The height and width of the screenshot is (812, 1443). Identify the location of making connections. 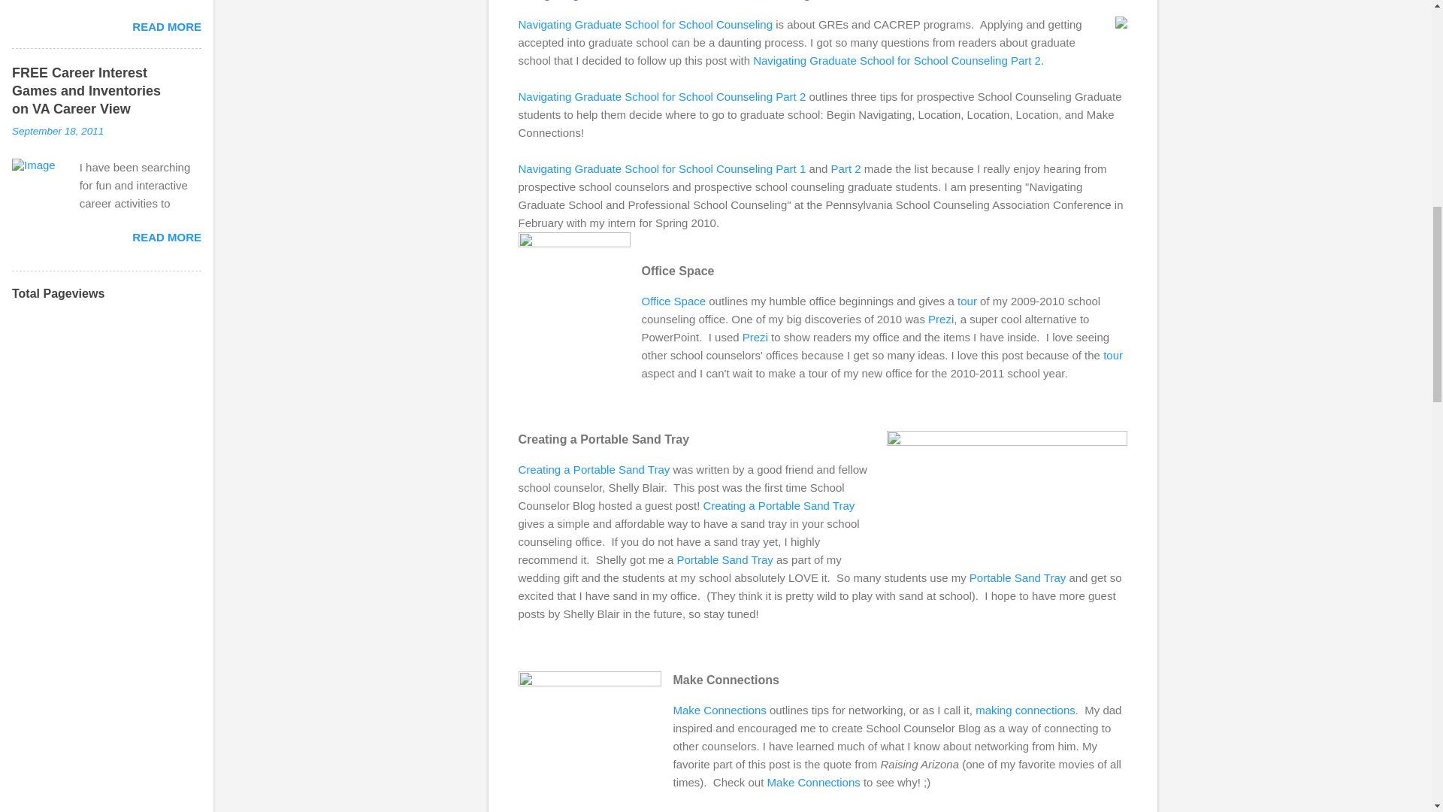
(1025, 710).